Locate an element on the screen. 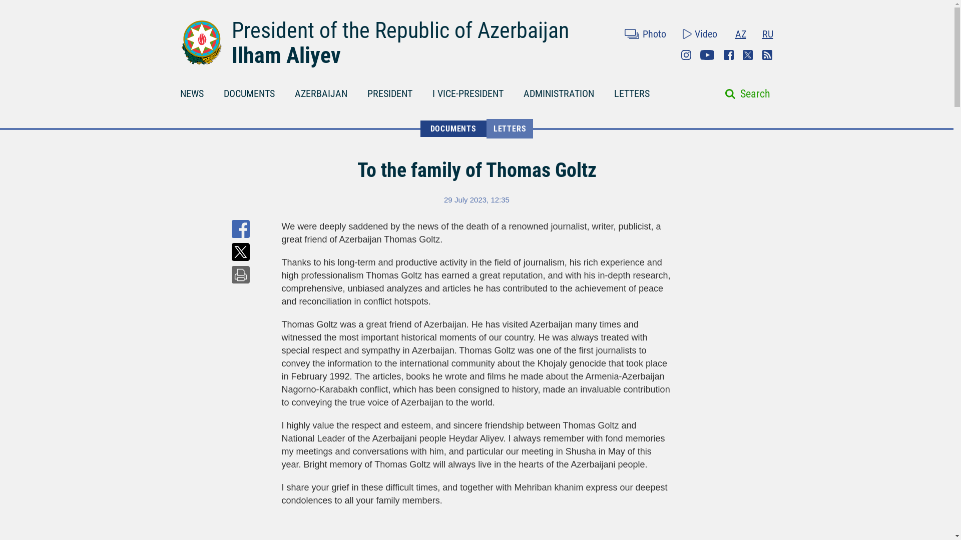 Image resolution: width=961 pixels, height=540 pixels. Ilham Aliyev is located at coordinates (285, 55).